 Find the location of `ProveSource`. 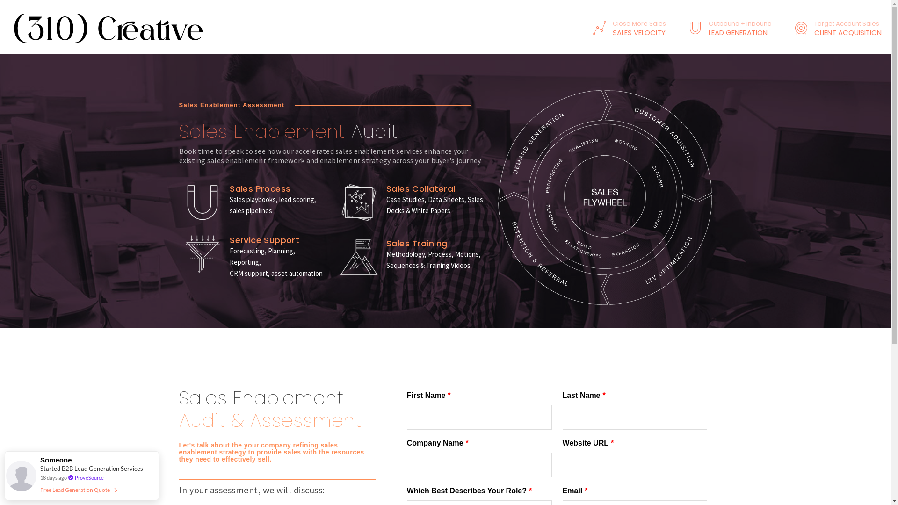

ProveSource is located at coordinates (89, 478).